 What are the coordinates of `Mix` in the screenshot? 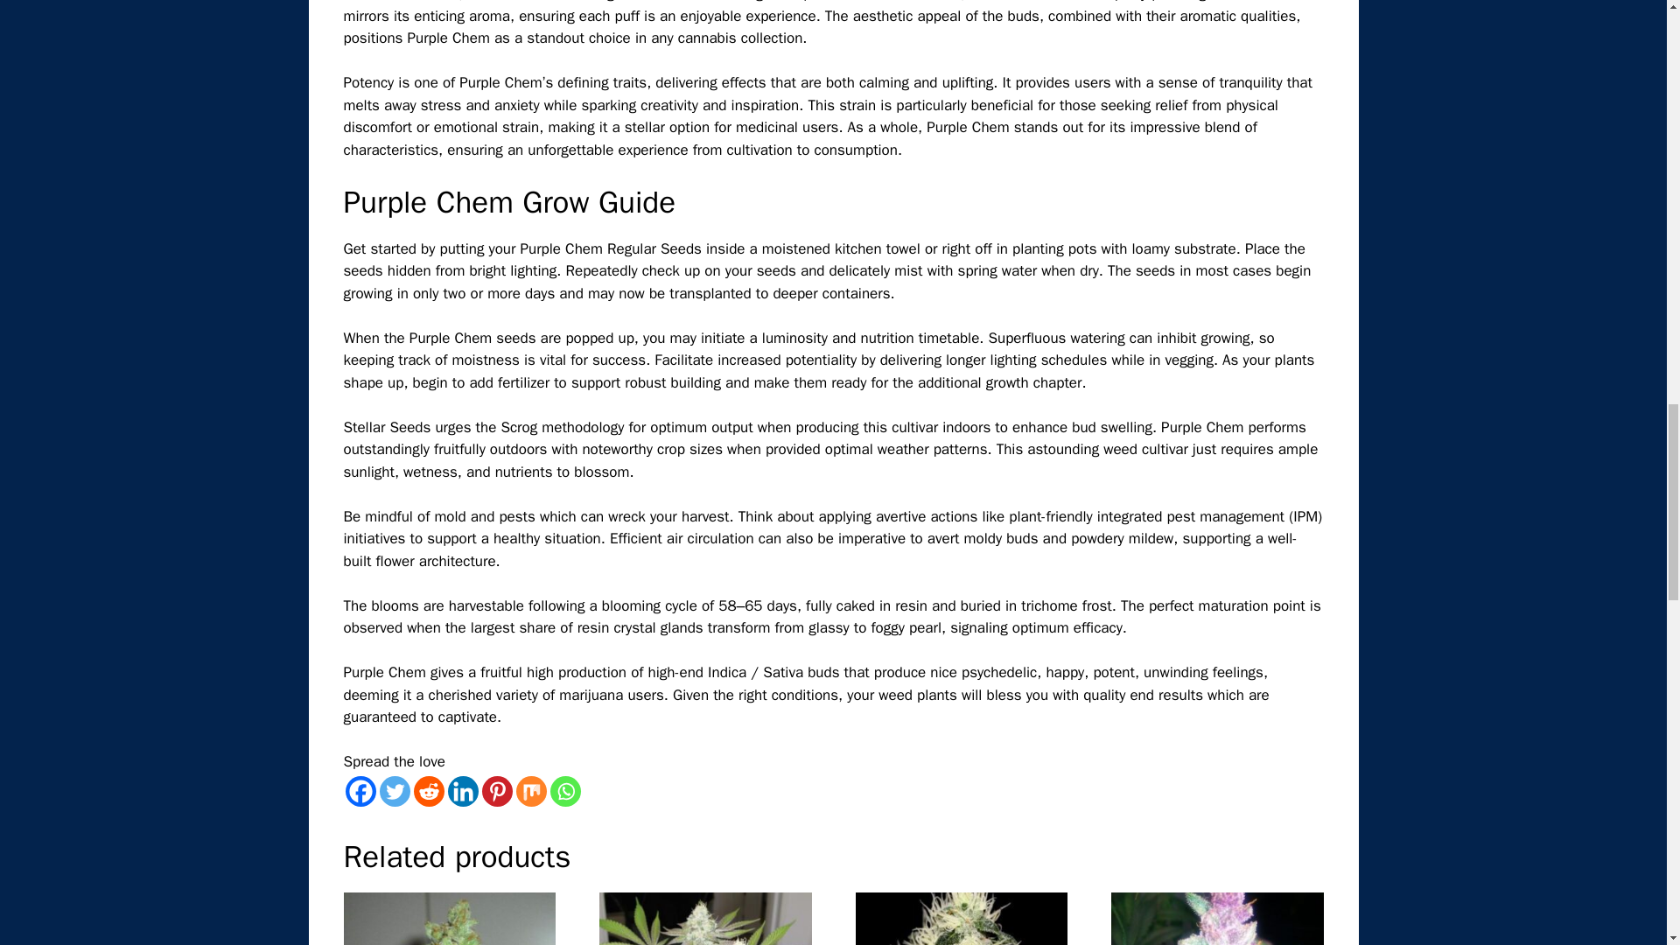 It's located at (531, 791).